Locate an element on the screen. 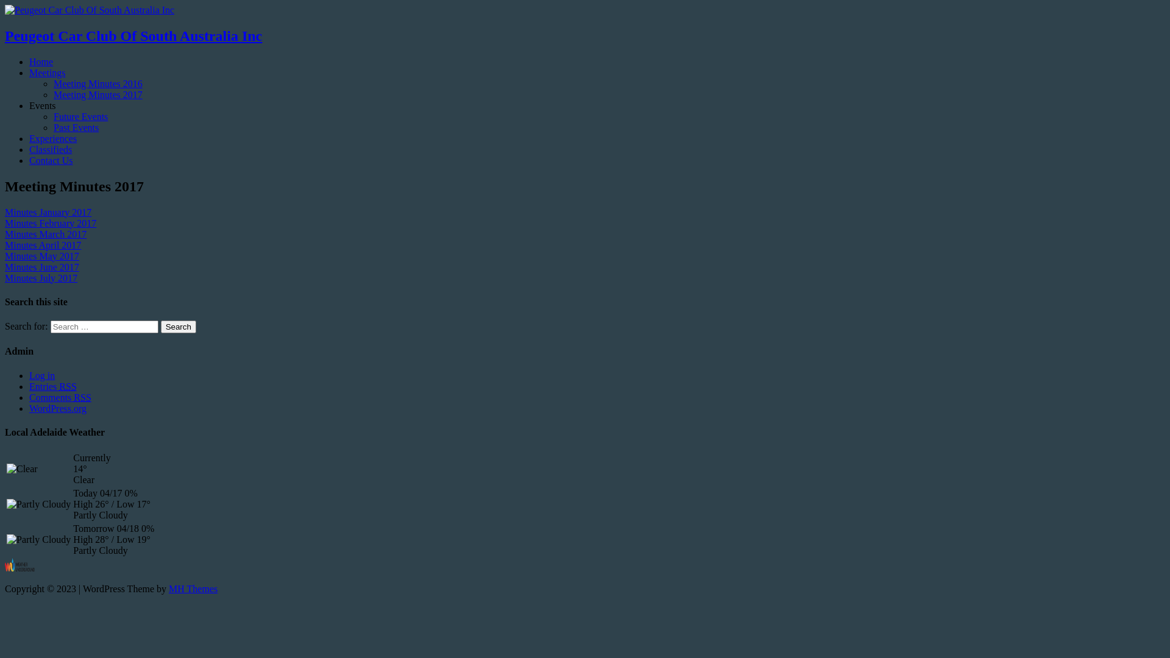  Peugeot Car Club Of South Australia Inc is located at coordinates (90, 10).